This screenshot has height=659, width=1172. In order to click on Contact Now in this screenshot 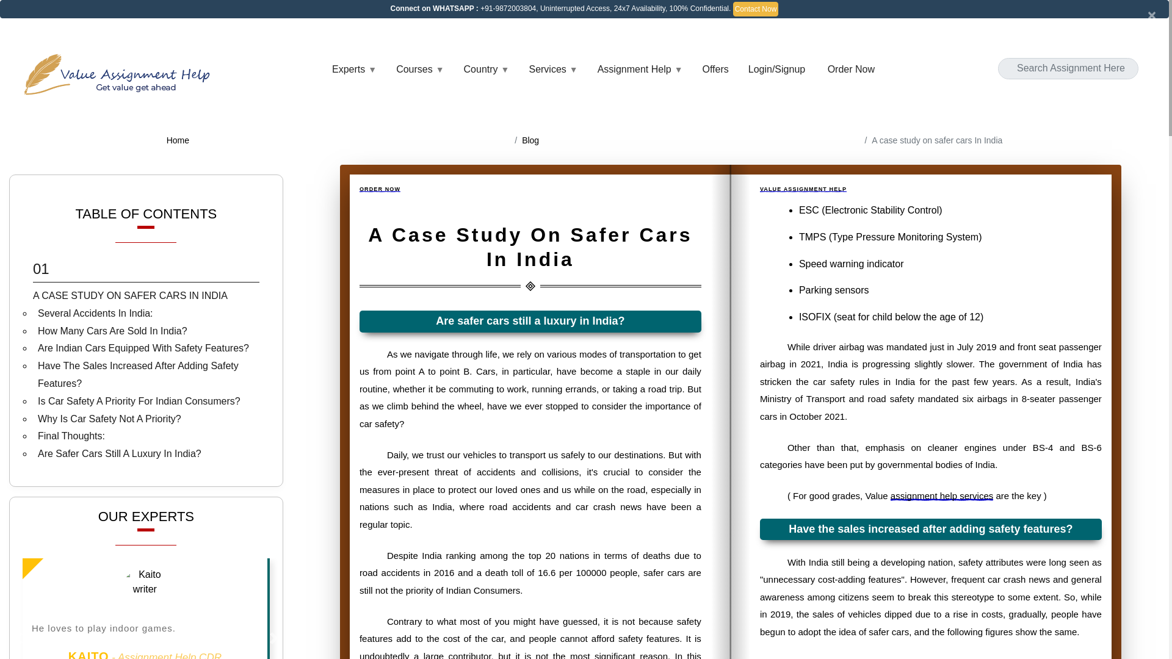, I will do `click(756, 9)`.